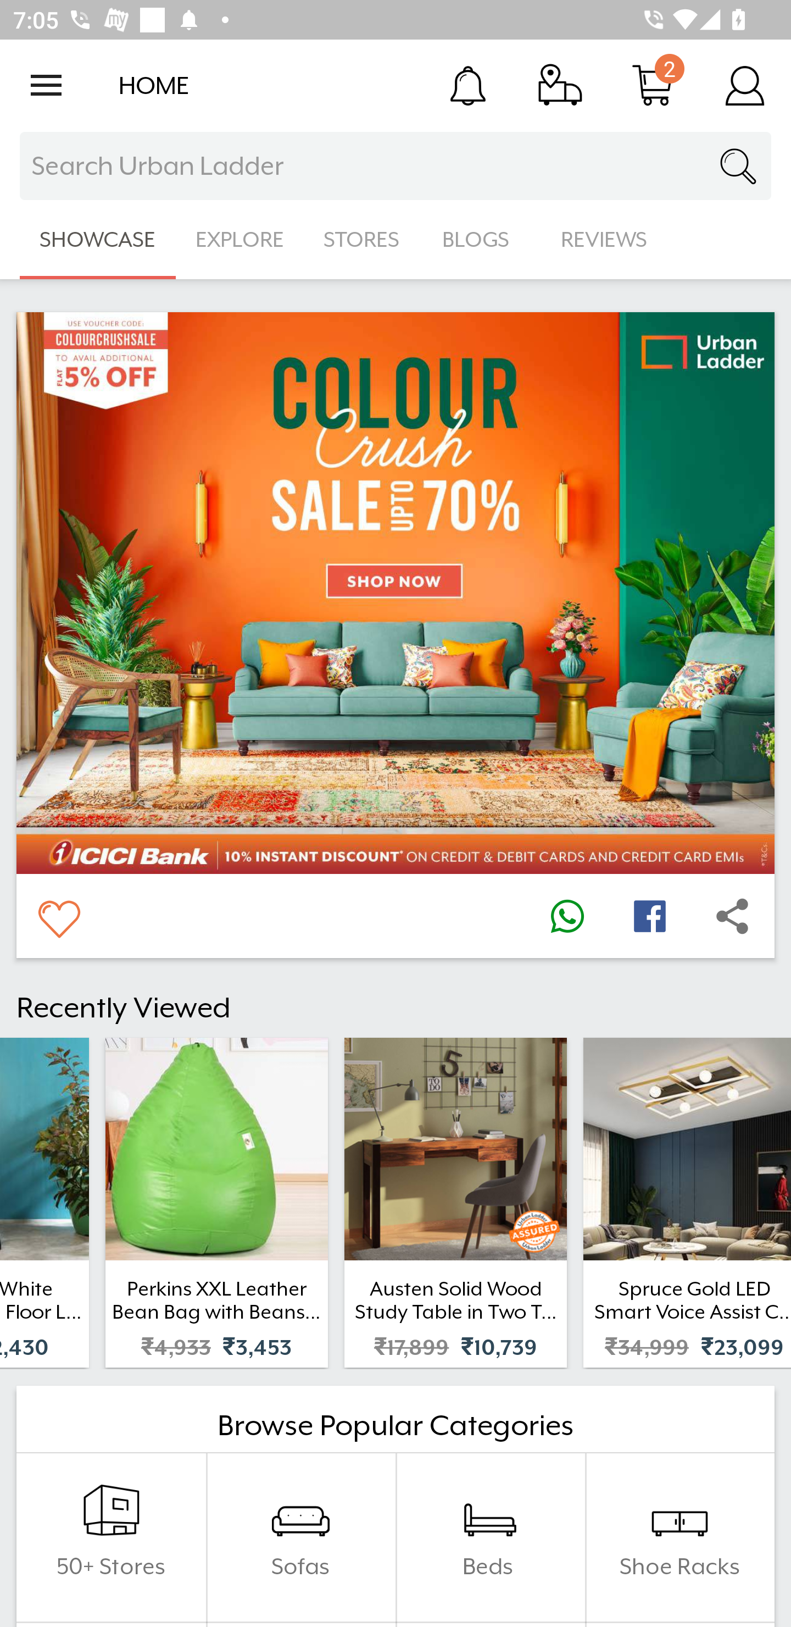 The image size is (791, 1627). What do you see at coordinates (745, 85) in the screenshot?
I see `Account Details` at bounding box center [745, 85].